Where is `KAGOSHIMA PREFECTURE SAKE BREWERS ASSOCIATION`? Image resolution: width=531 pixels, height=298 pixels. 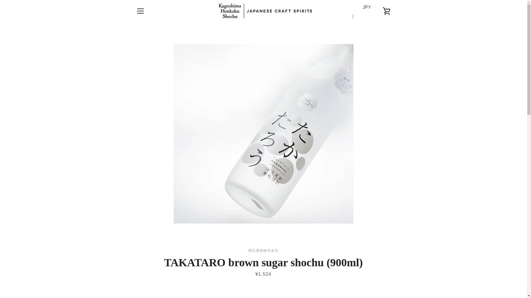
KAGOSHIMA PREFECTURE SAKE BREWERS ASSOCIATION is located at coordinates (190, 256).